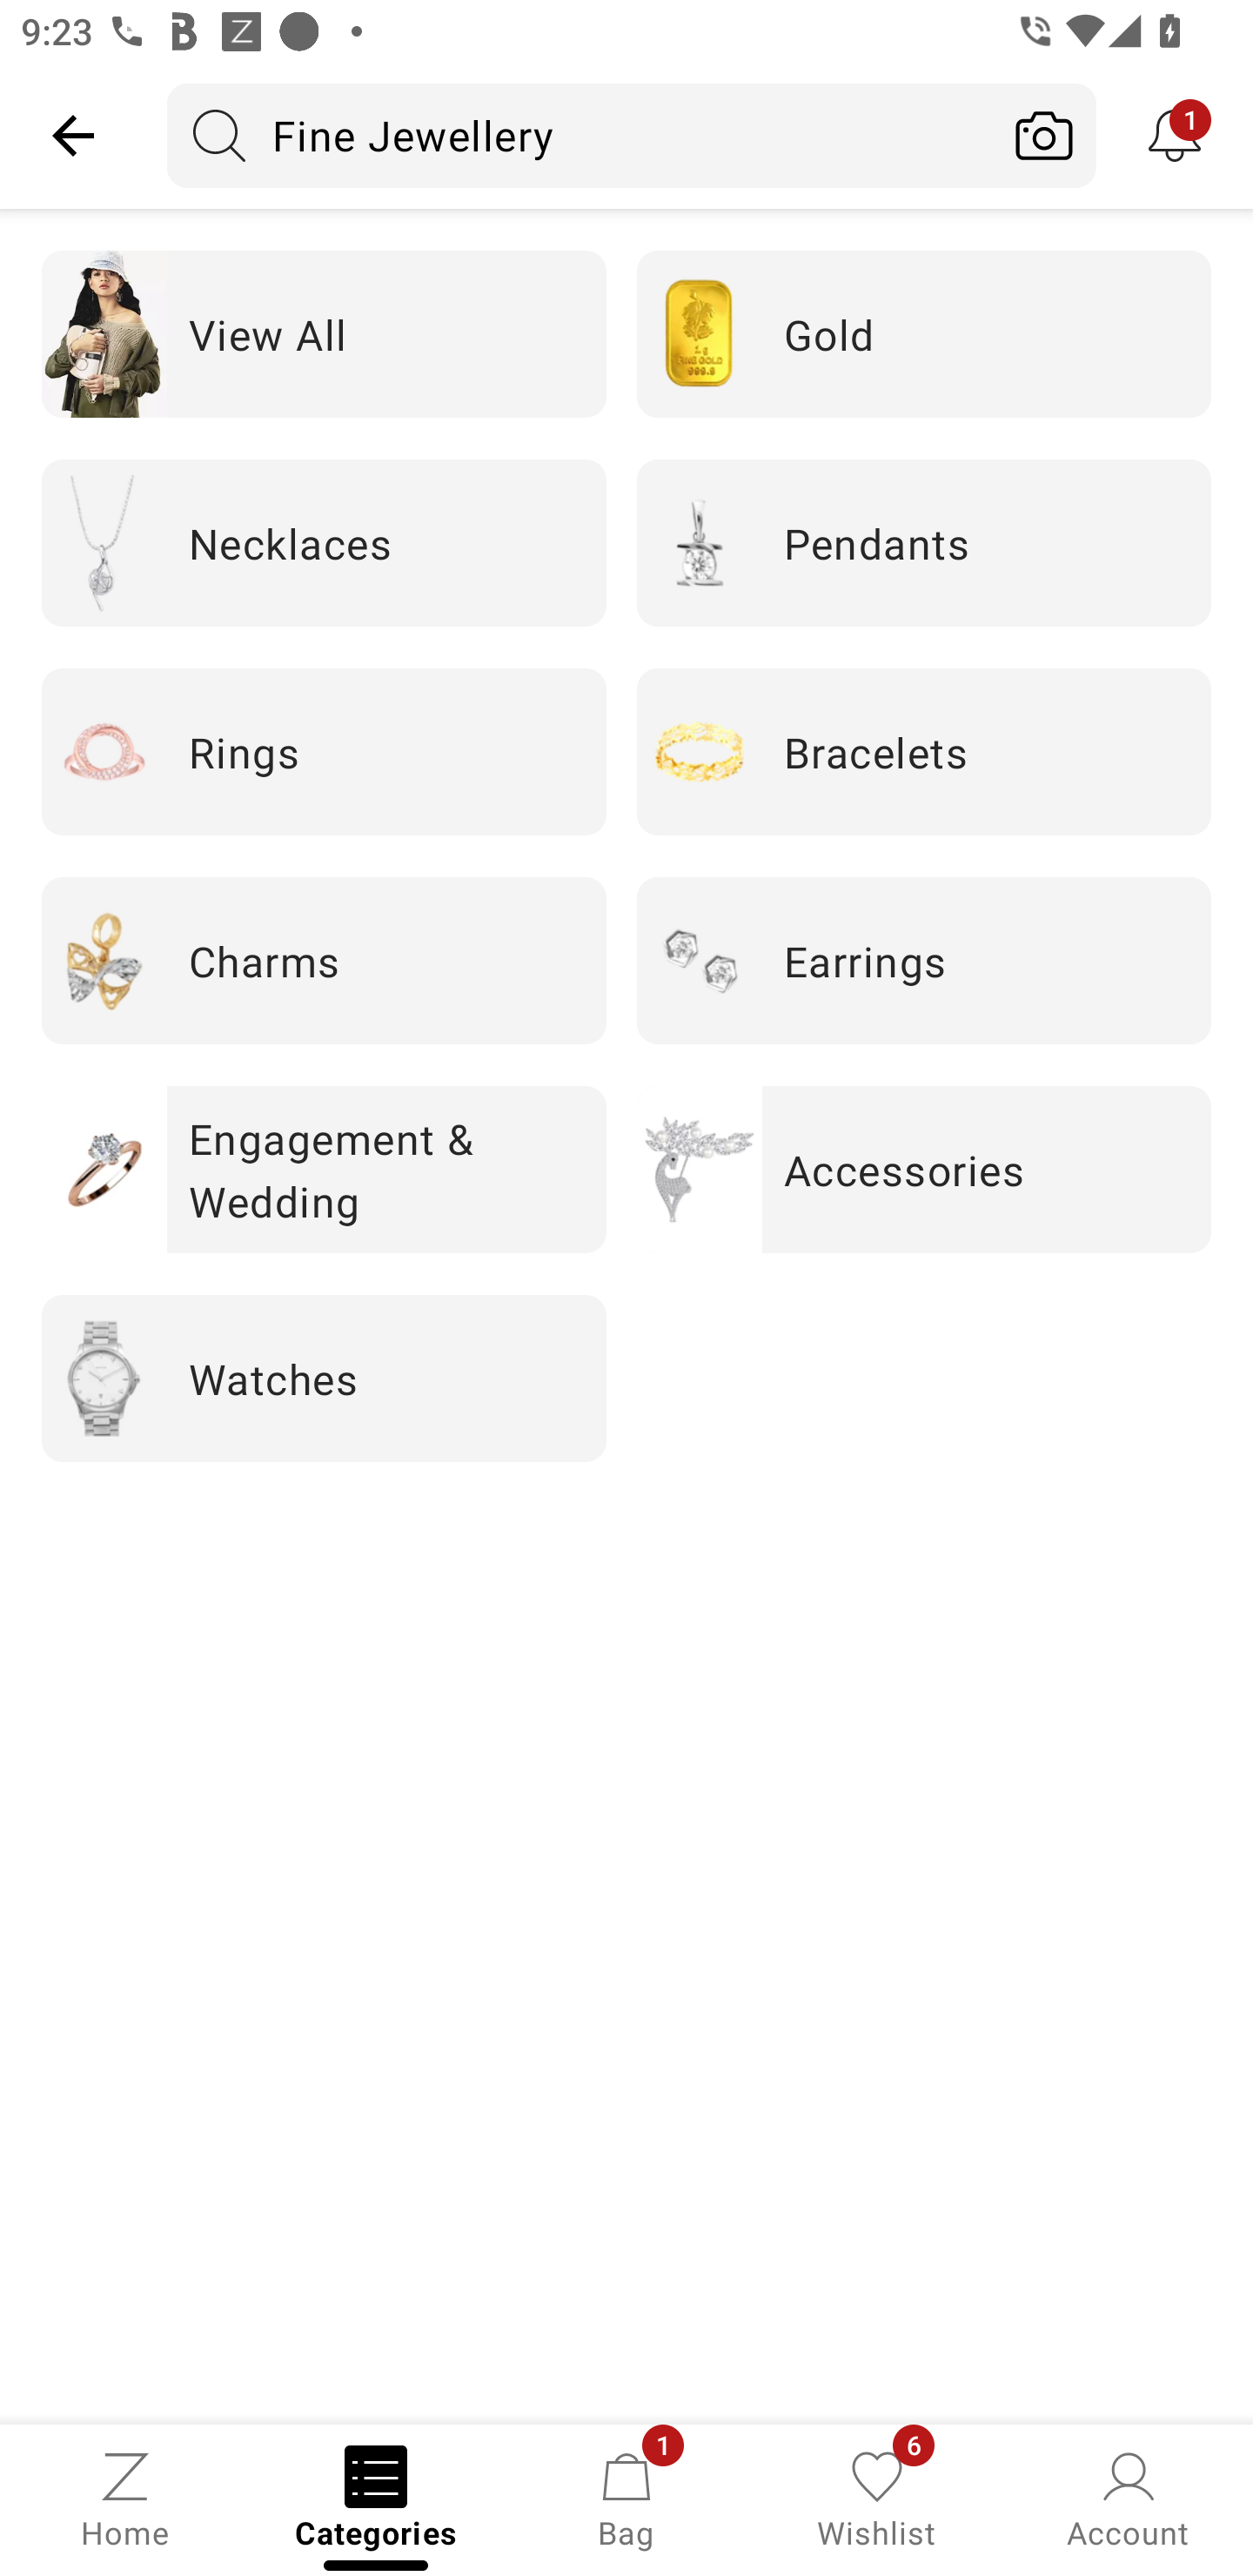 This screenshot has width=1253, height=2576. What do you see at coordinates (73, 135) in the screenshot?
I see `Navigate up` at bounding box center [73, 135].